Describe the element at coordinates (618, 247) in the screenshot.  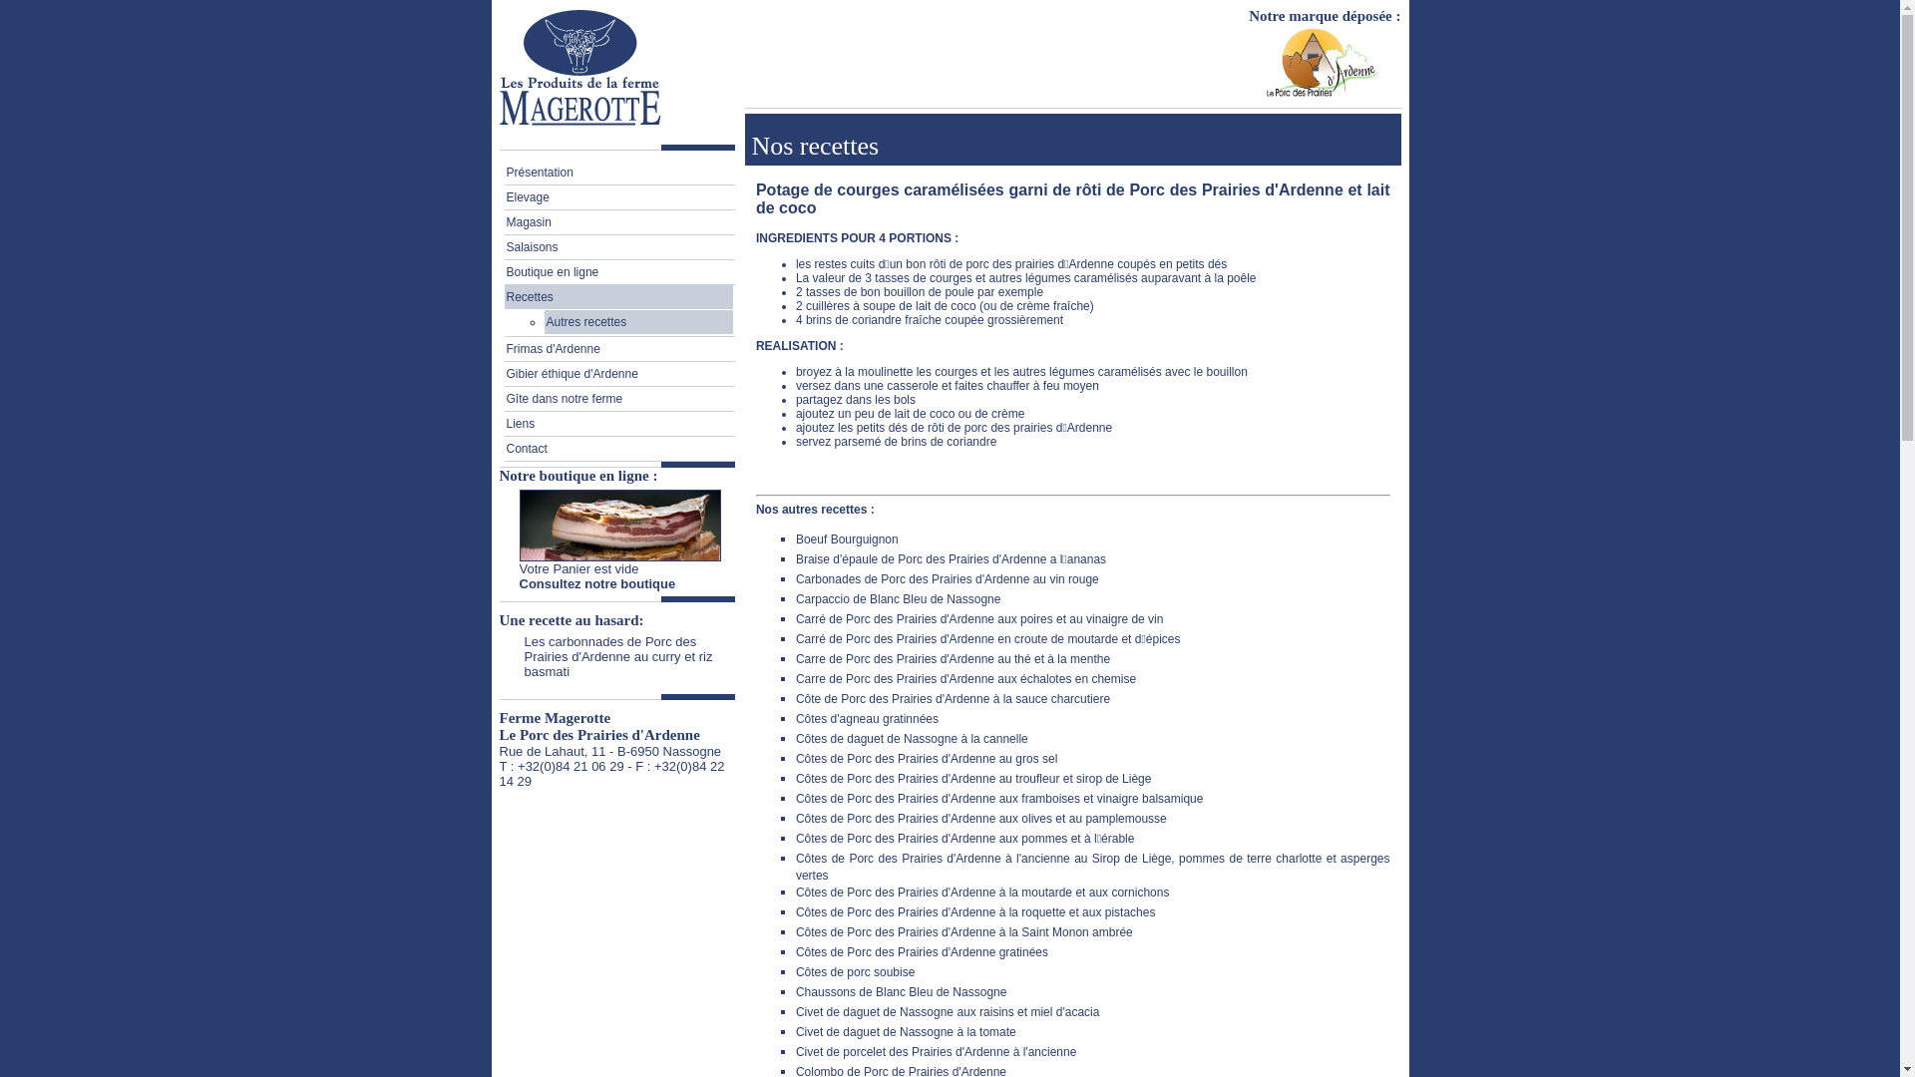
I see `Salaisons` at that location.